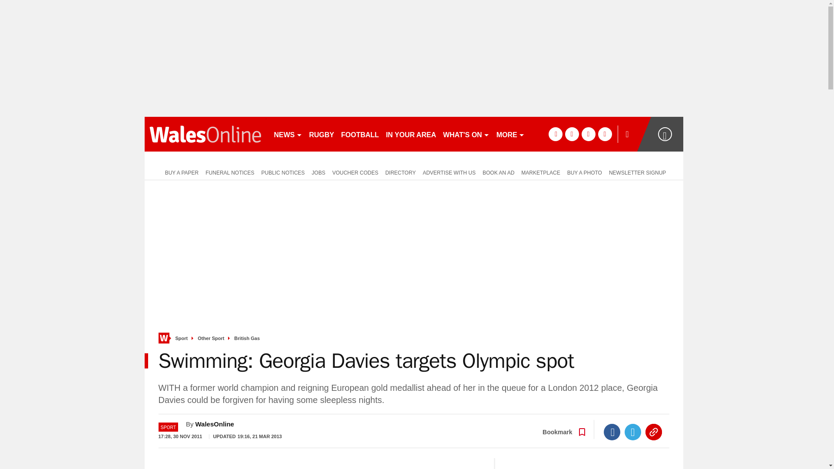 The width and height of the screenshot is (834, 469). I want to click on WHAT'S ON, so click(466, 134).